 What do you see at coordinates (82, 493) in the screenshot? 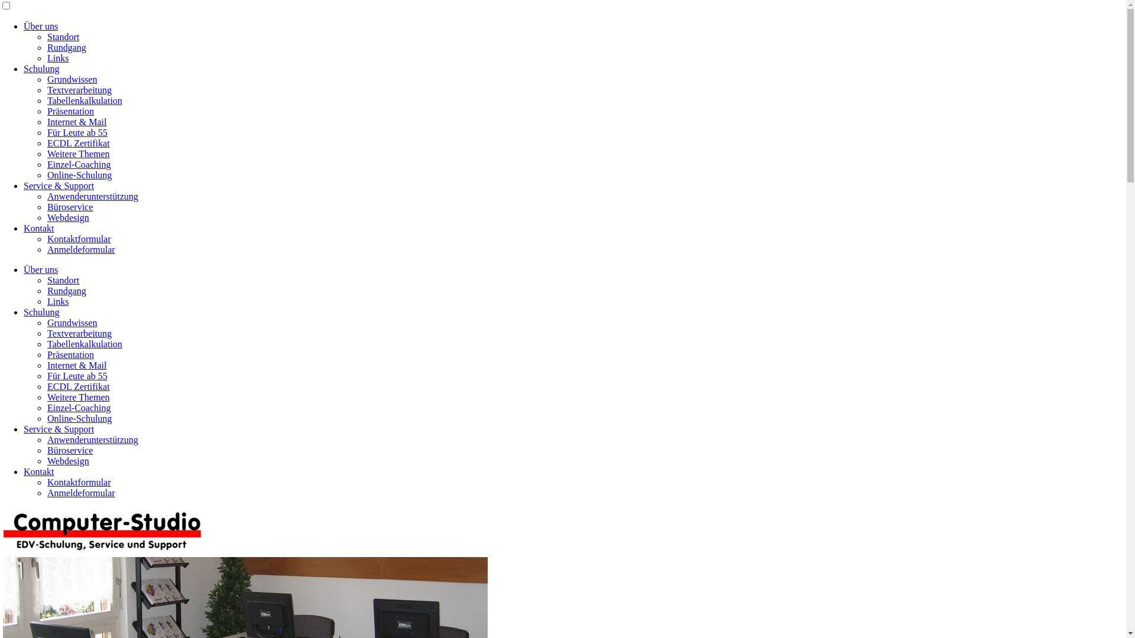
I see `Anmeldeformular` at bounding box center [82, 493].